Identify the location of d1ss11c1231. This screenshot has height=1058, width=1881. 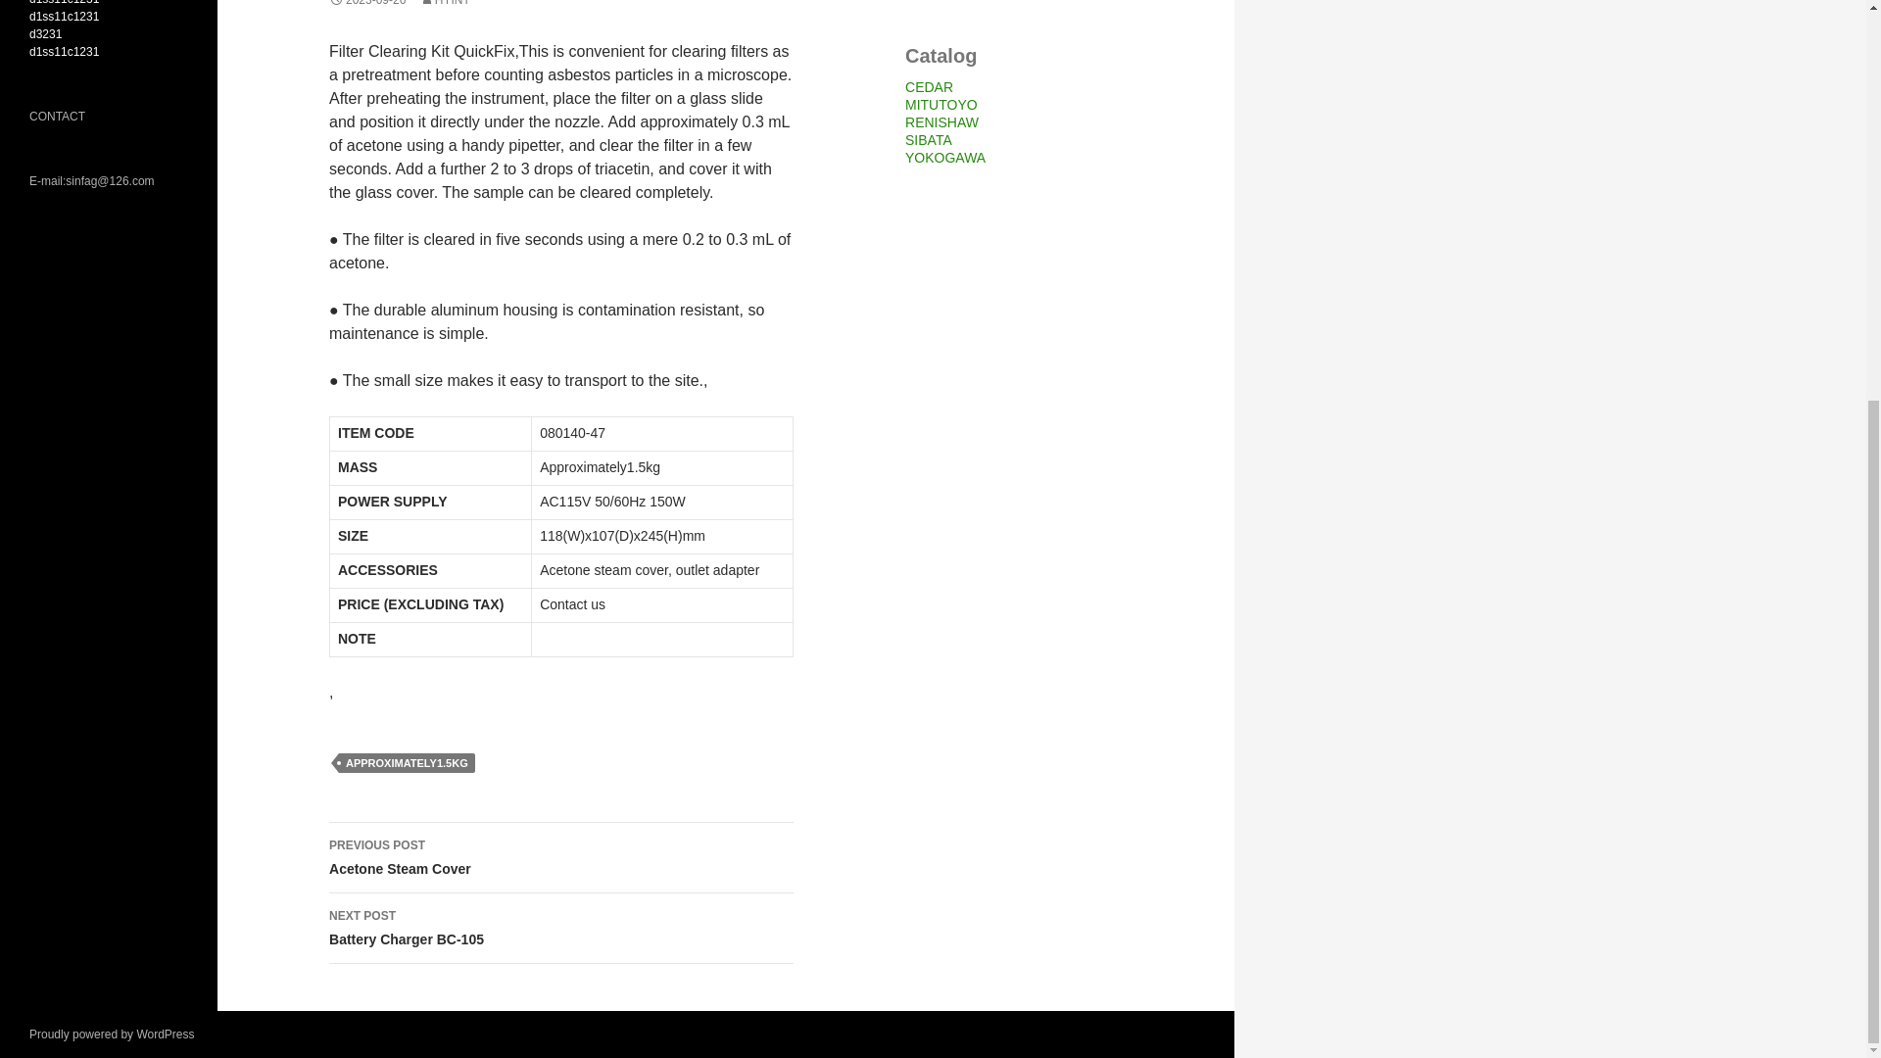
(65, 52).